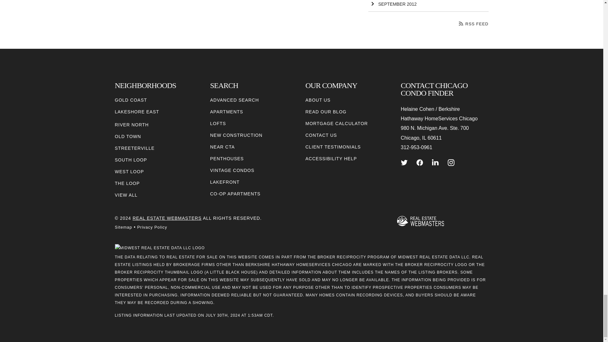 Image resolution: width=608 pixels, height=342 pixels. Describe the element at coordinates (474, 24) in the screenshot. I see `RSS FEED` at that location.